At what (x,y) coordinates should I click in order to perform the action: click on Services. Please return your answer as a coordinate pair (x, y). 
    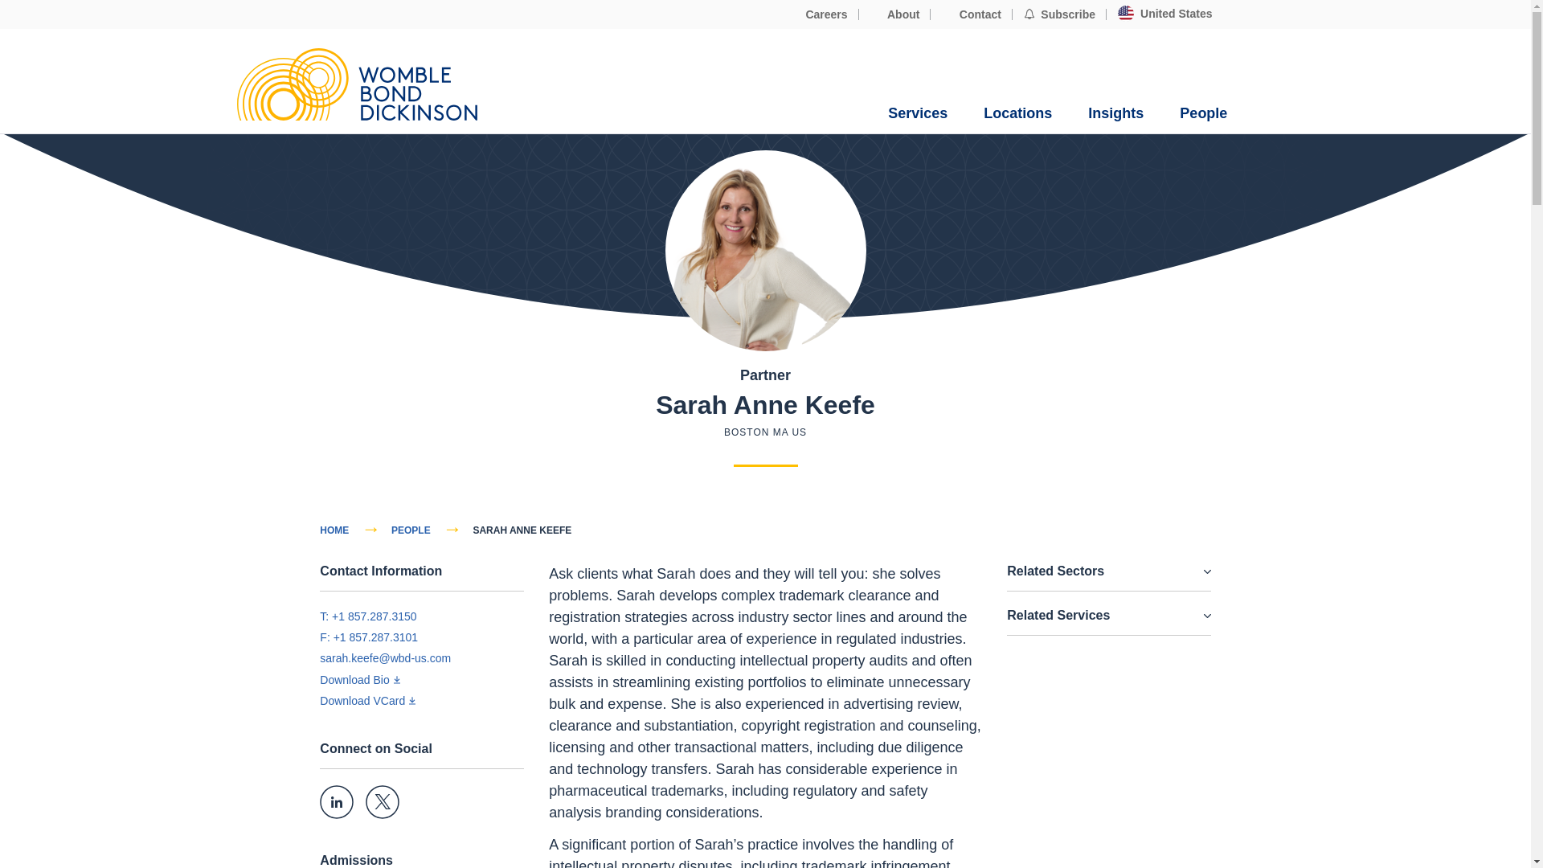
    Looking at the image, I should click on (918, 113).